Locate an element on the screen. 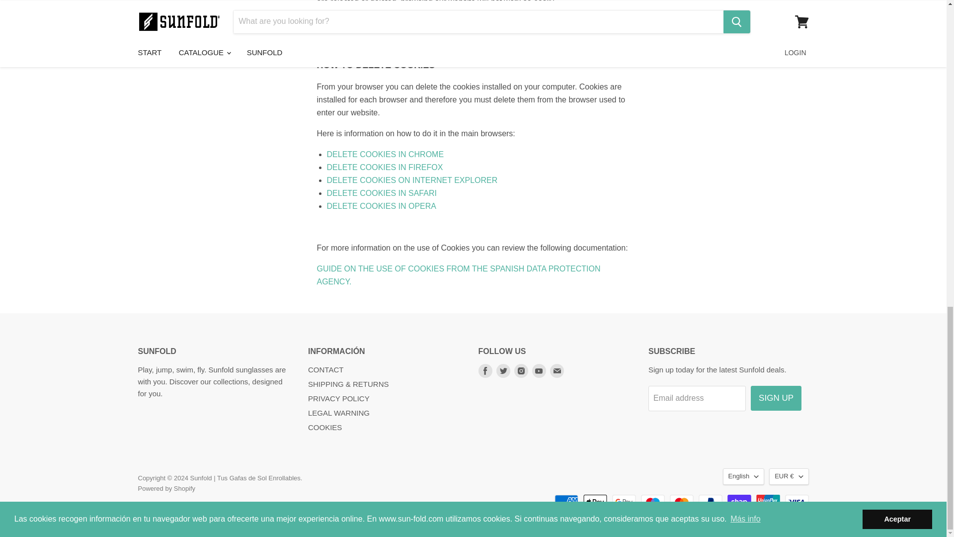 Image resolution: width=954 pixels, height=537 pixels. PayPal is located at coordinates (710, 502).